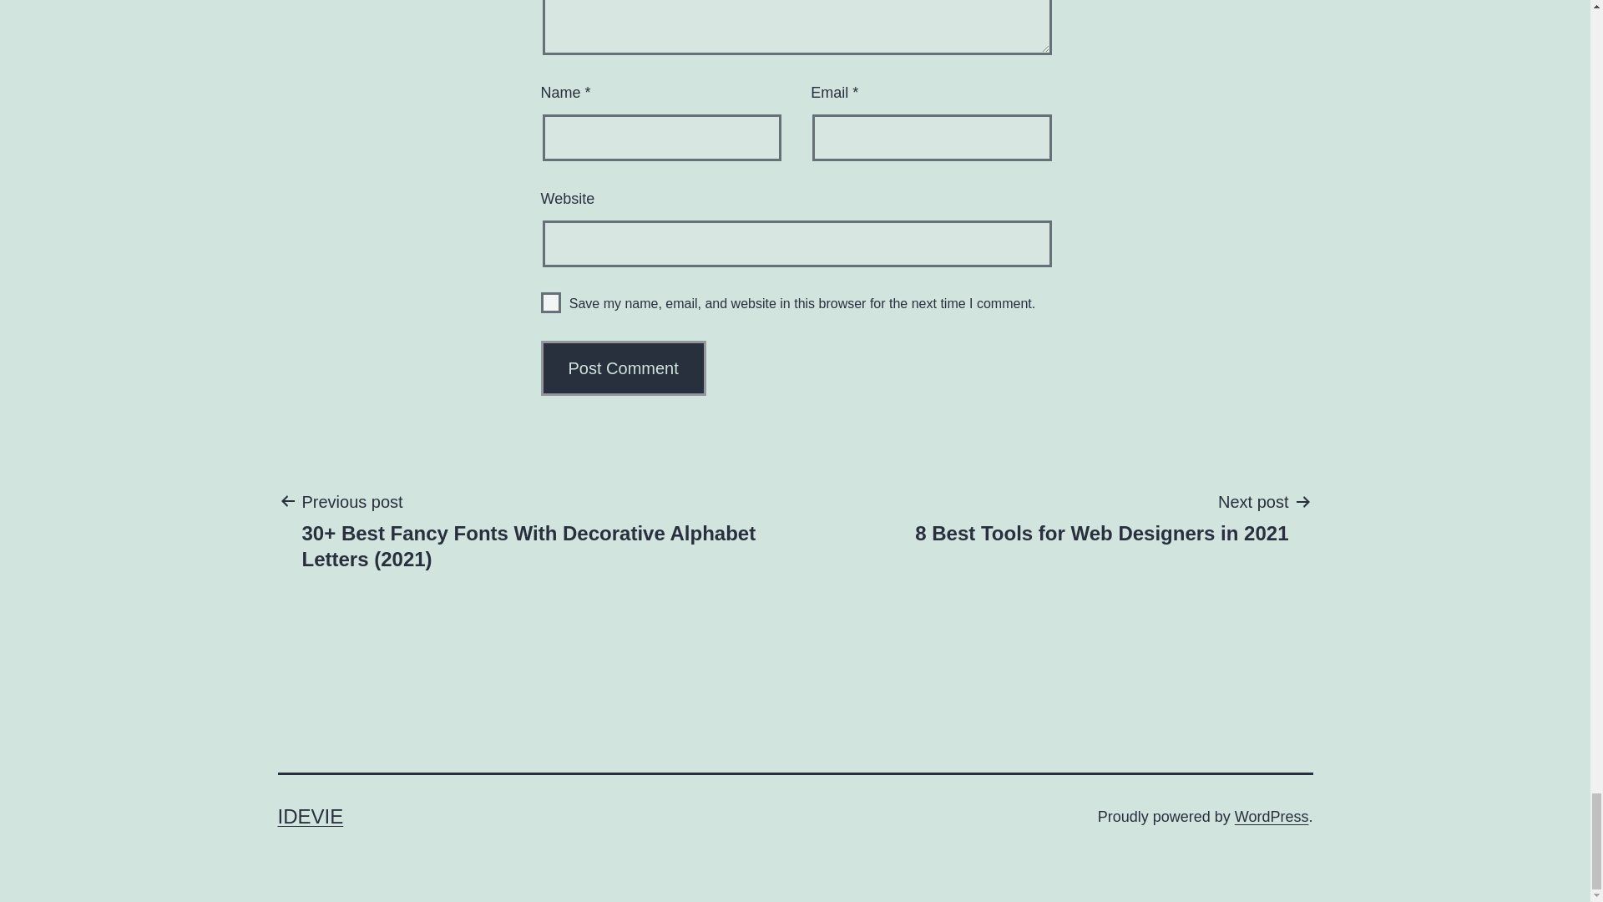 The image size is (1603, 902). What do you see at coordinates (551, 302) in the screenshot?
I see `yes` at bounding box center [551, 302].